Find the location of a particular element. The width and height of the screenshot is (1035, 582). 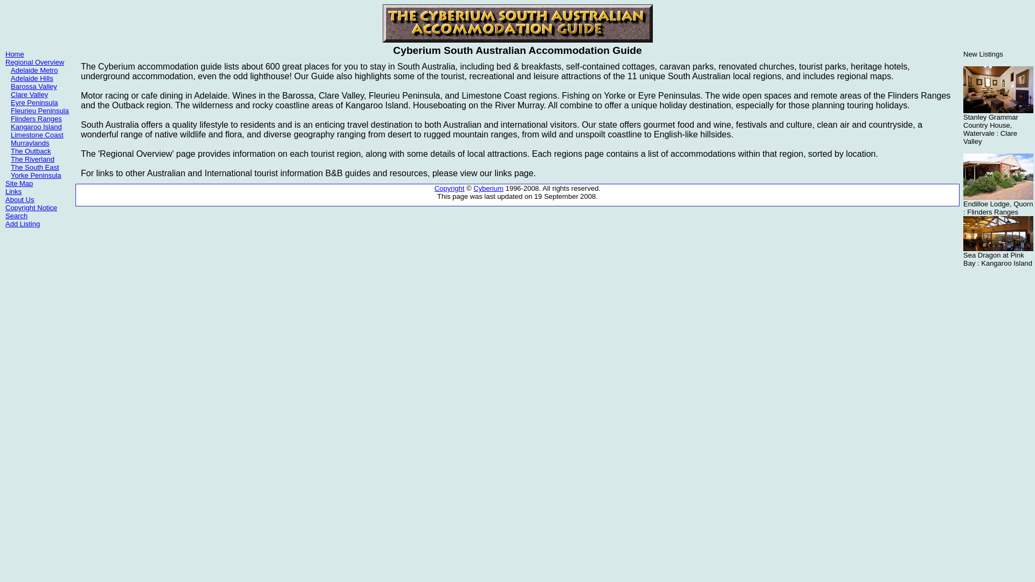

About Us is located at coordinates (19, 199).